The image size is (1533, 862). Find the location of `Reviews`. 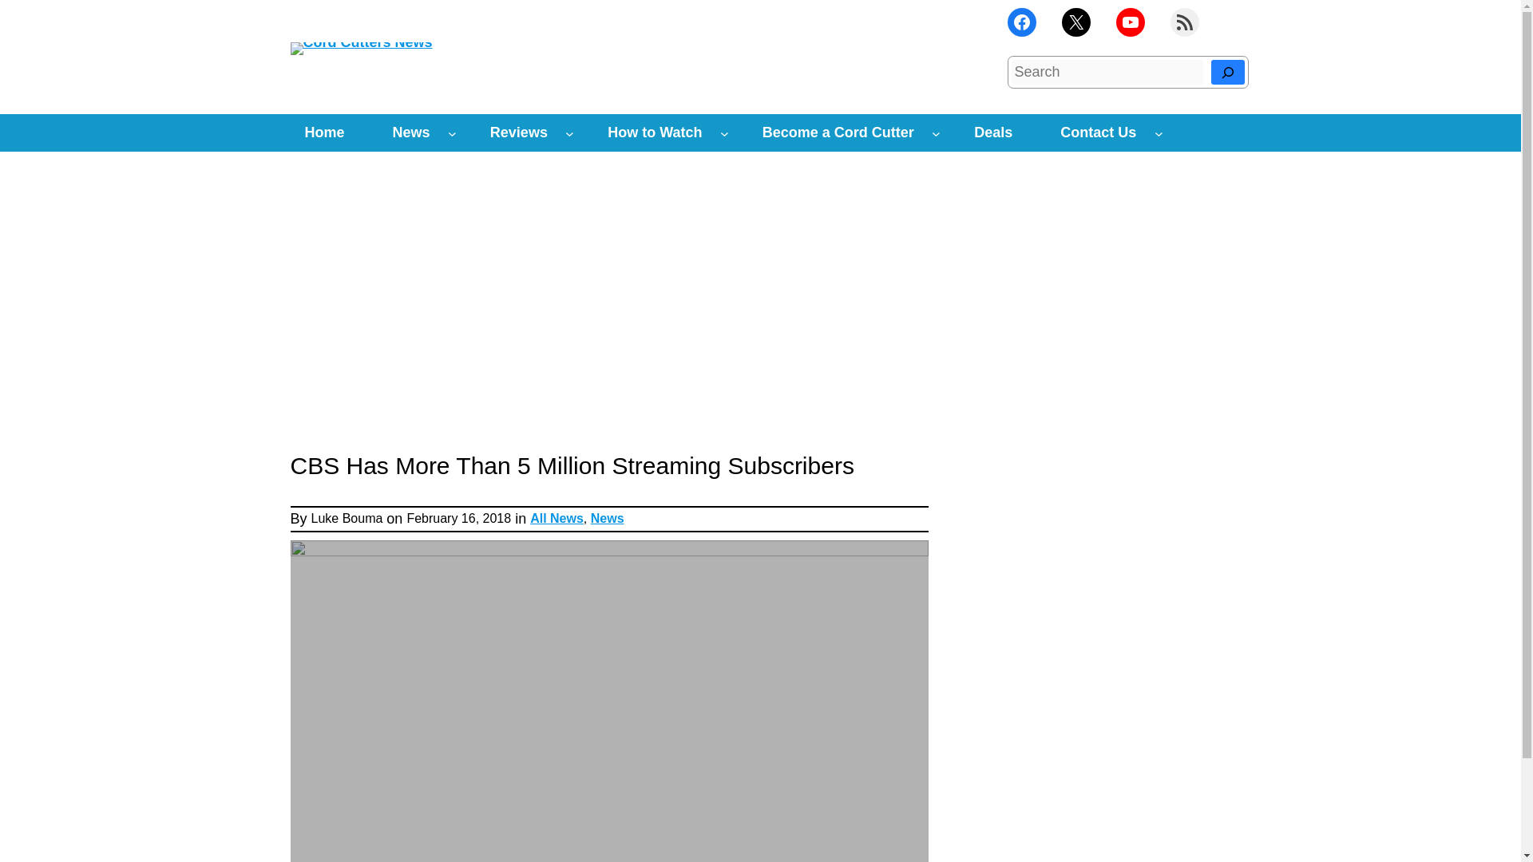

Reviews is located at coordinates (519, 132).